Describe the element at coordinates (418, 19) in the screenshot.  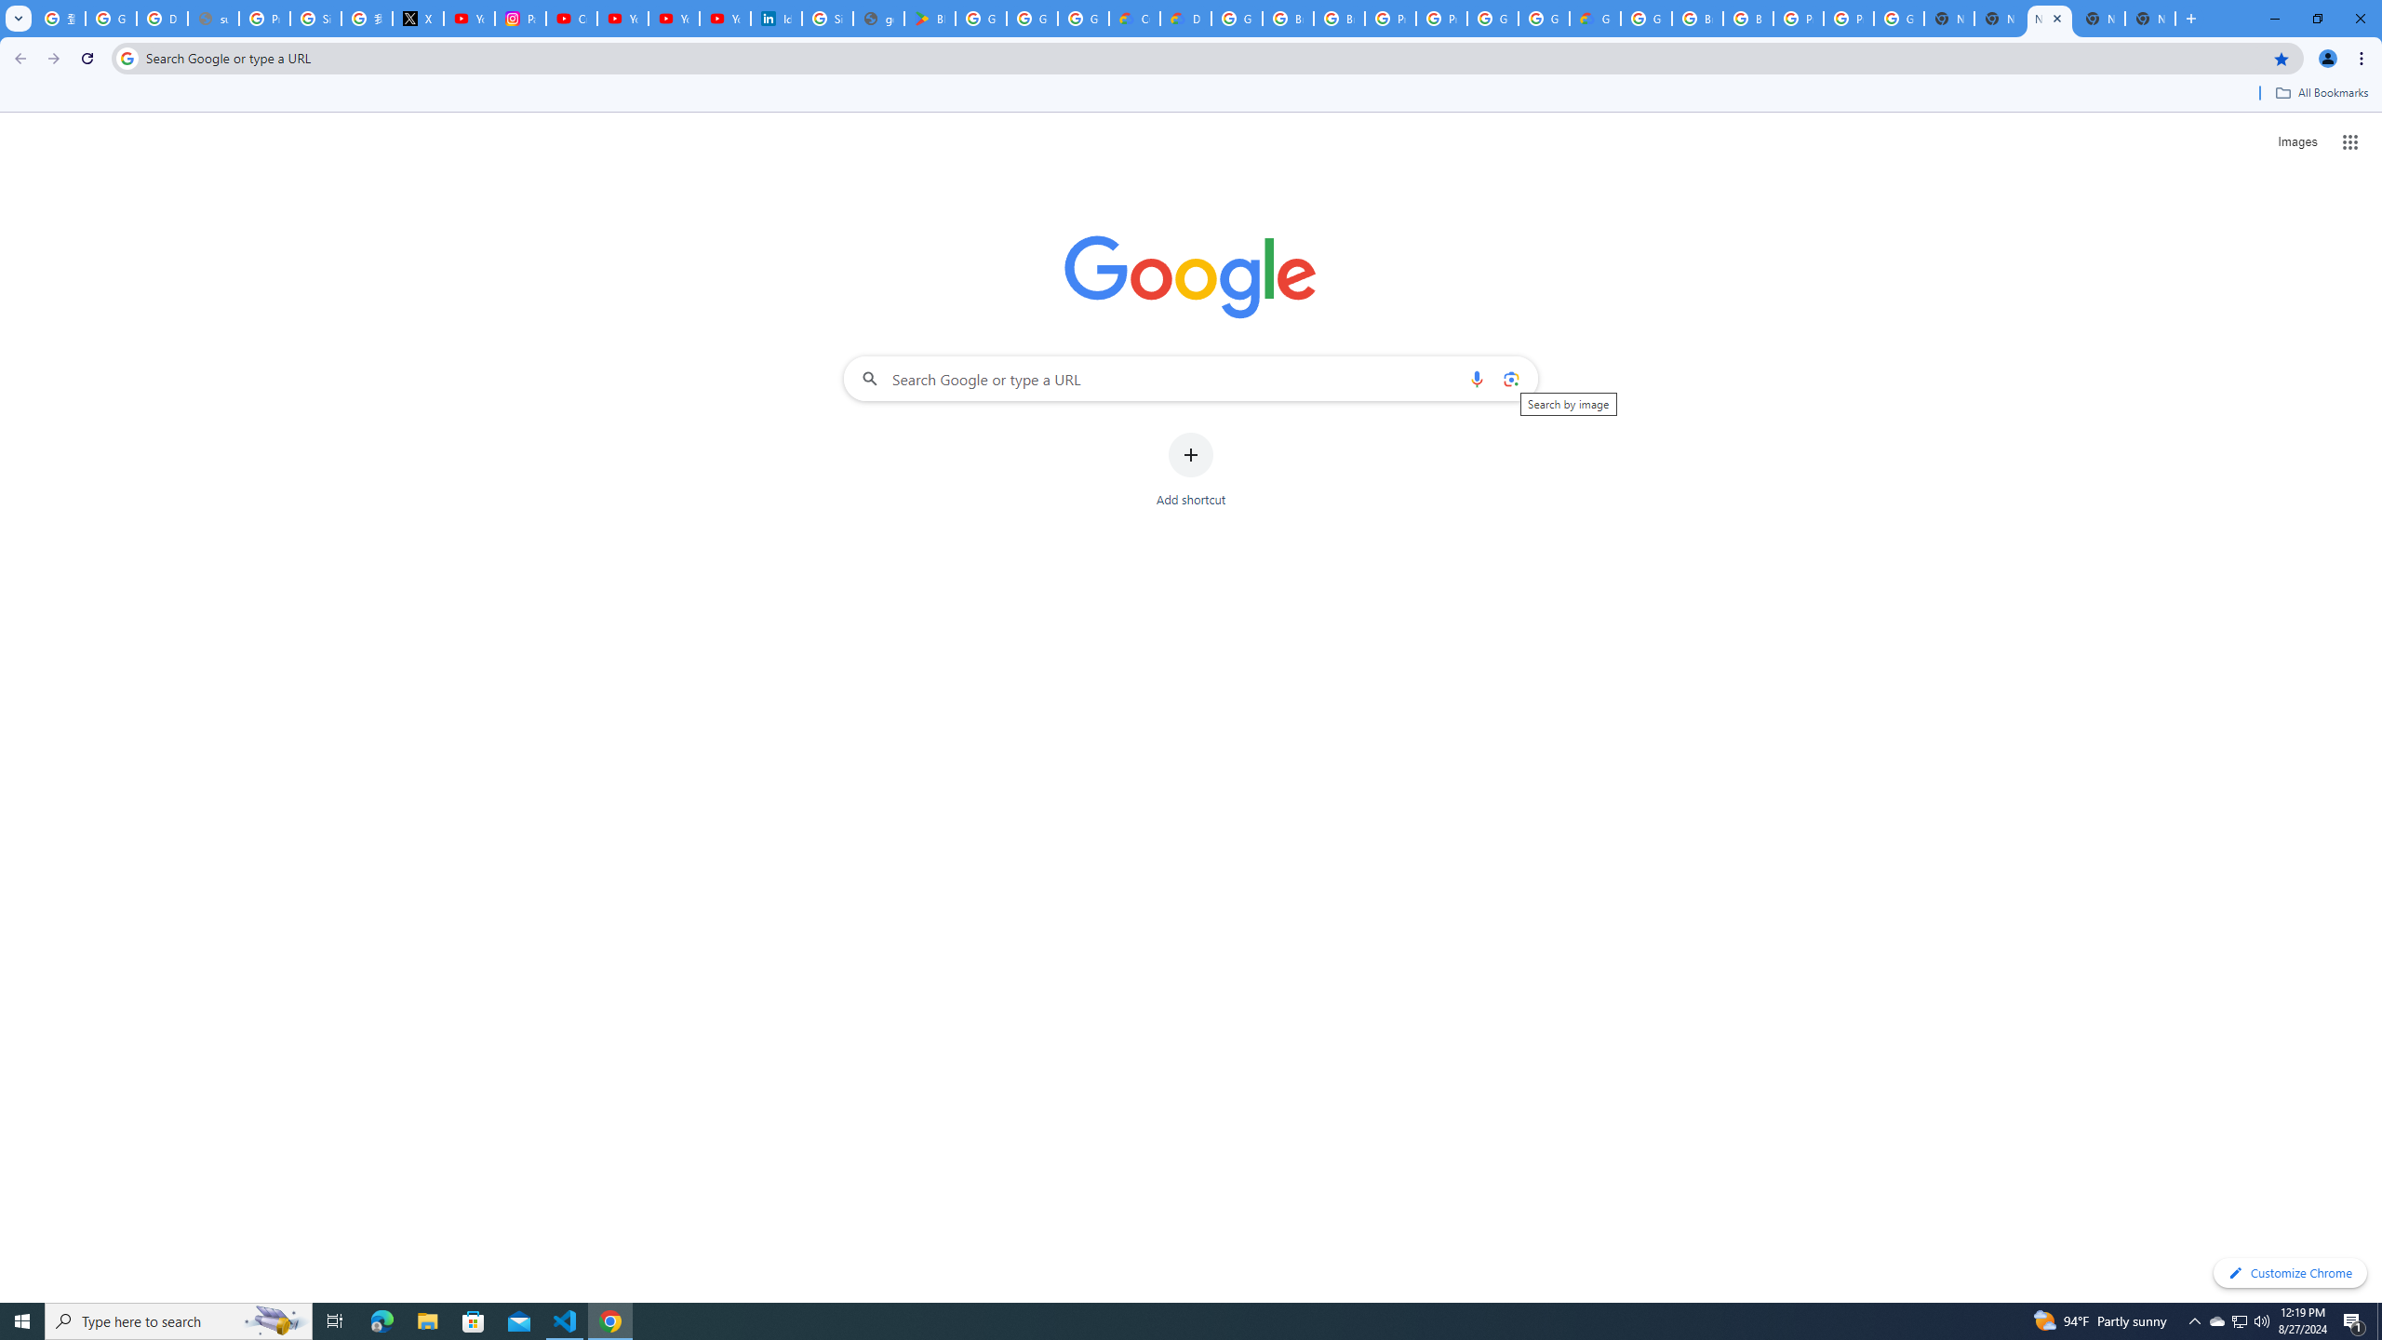
I see `X` at that location.